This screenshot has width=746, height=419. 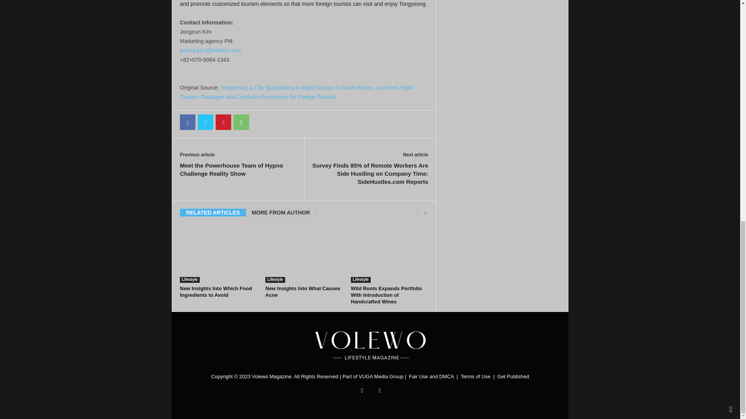 What do you see at coordinates (187, 122) in the screenshot?
I see `Facebook` at bounding box center [187, 122].